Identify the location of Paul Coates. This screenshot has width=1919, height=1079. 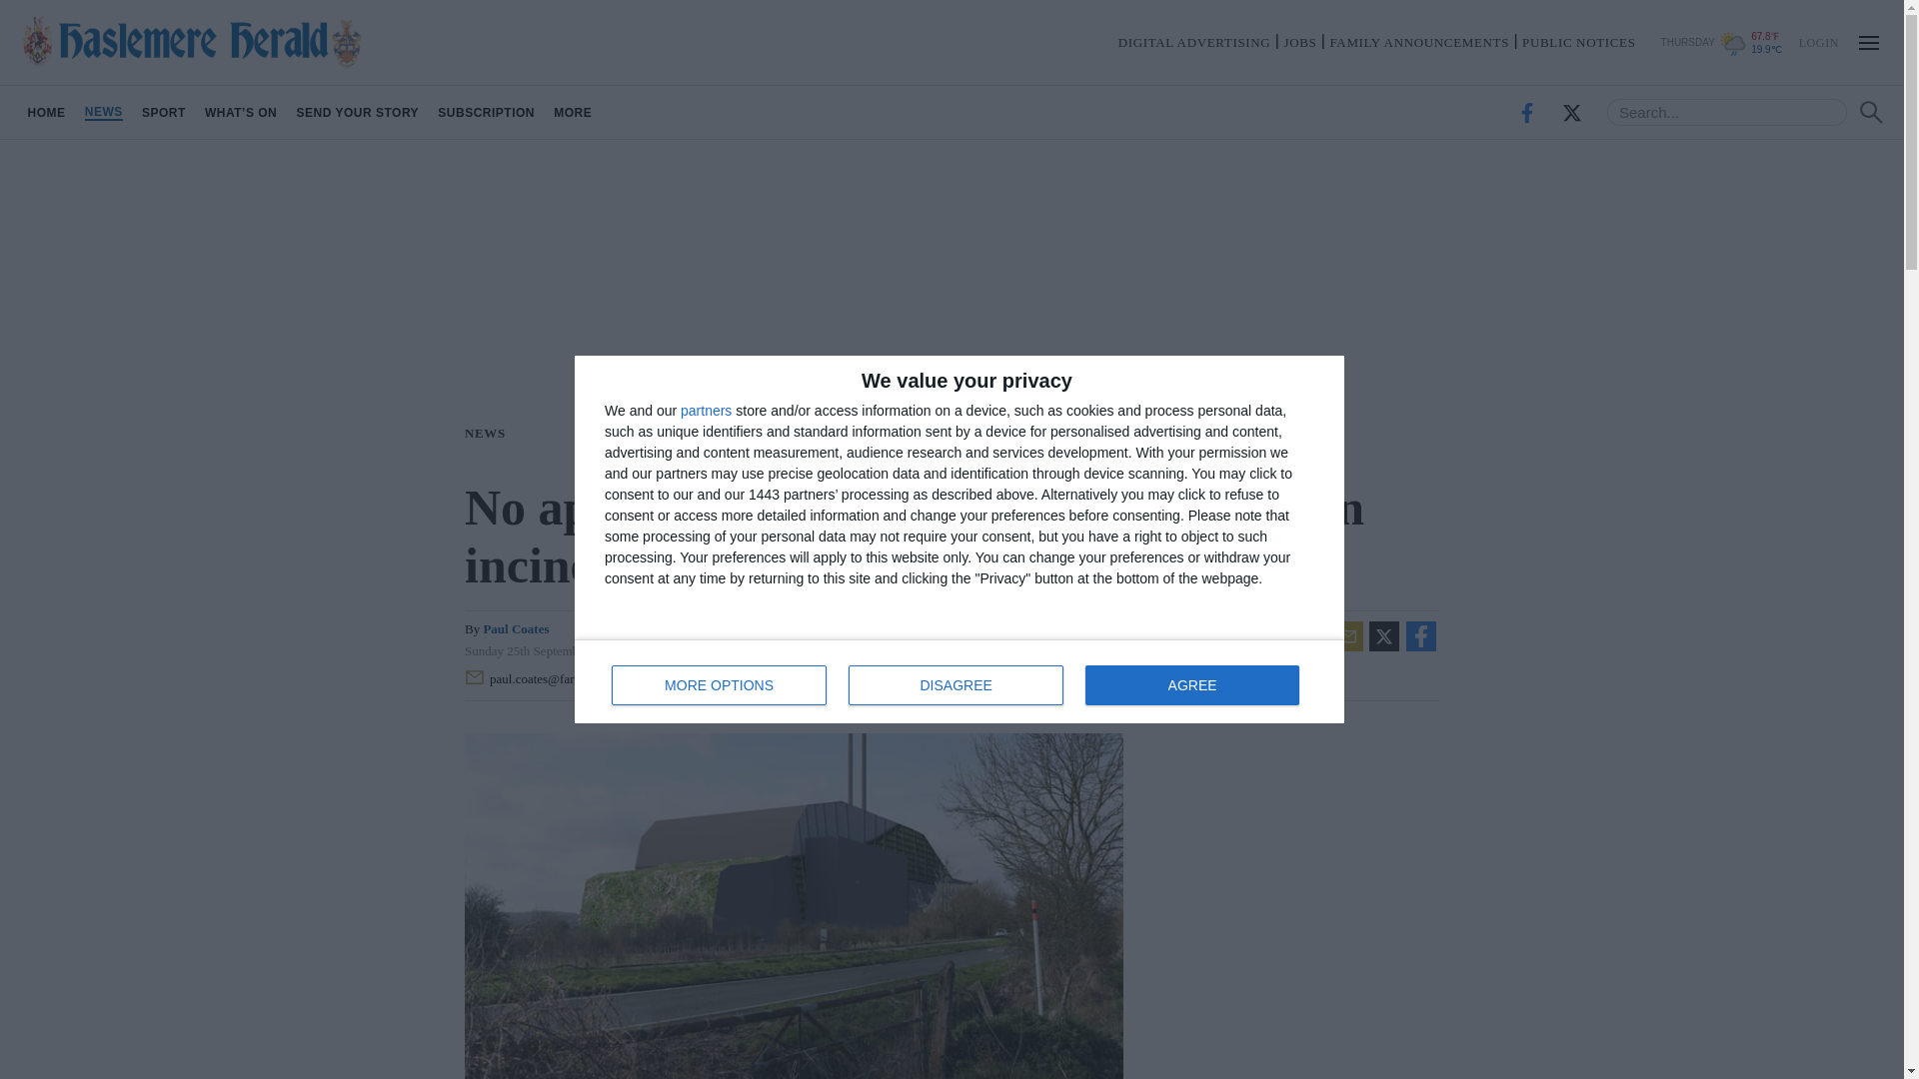
(1191, 685).